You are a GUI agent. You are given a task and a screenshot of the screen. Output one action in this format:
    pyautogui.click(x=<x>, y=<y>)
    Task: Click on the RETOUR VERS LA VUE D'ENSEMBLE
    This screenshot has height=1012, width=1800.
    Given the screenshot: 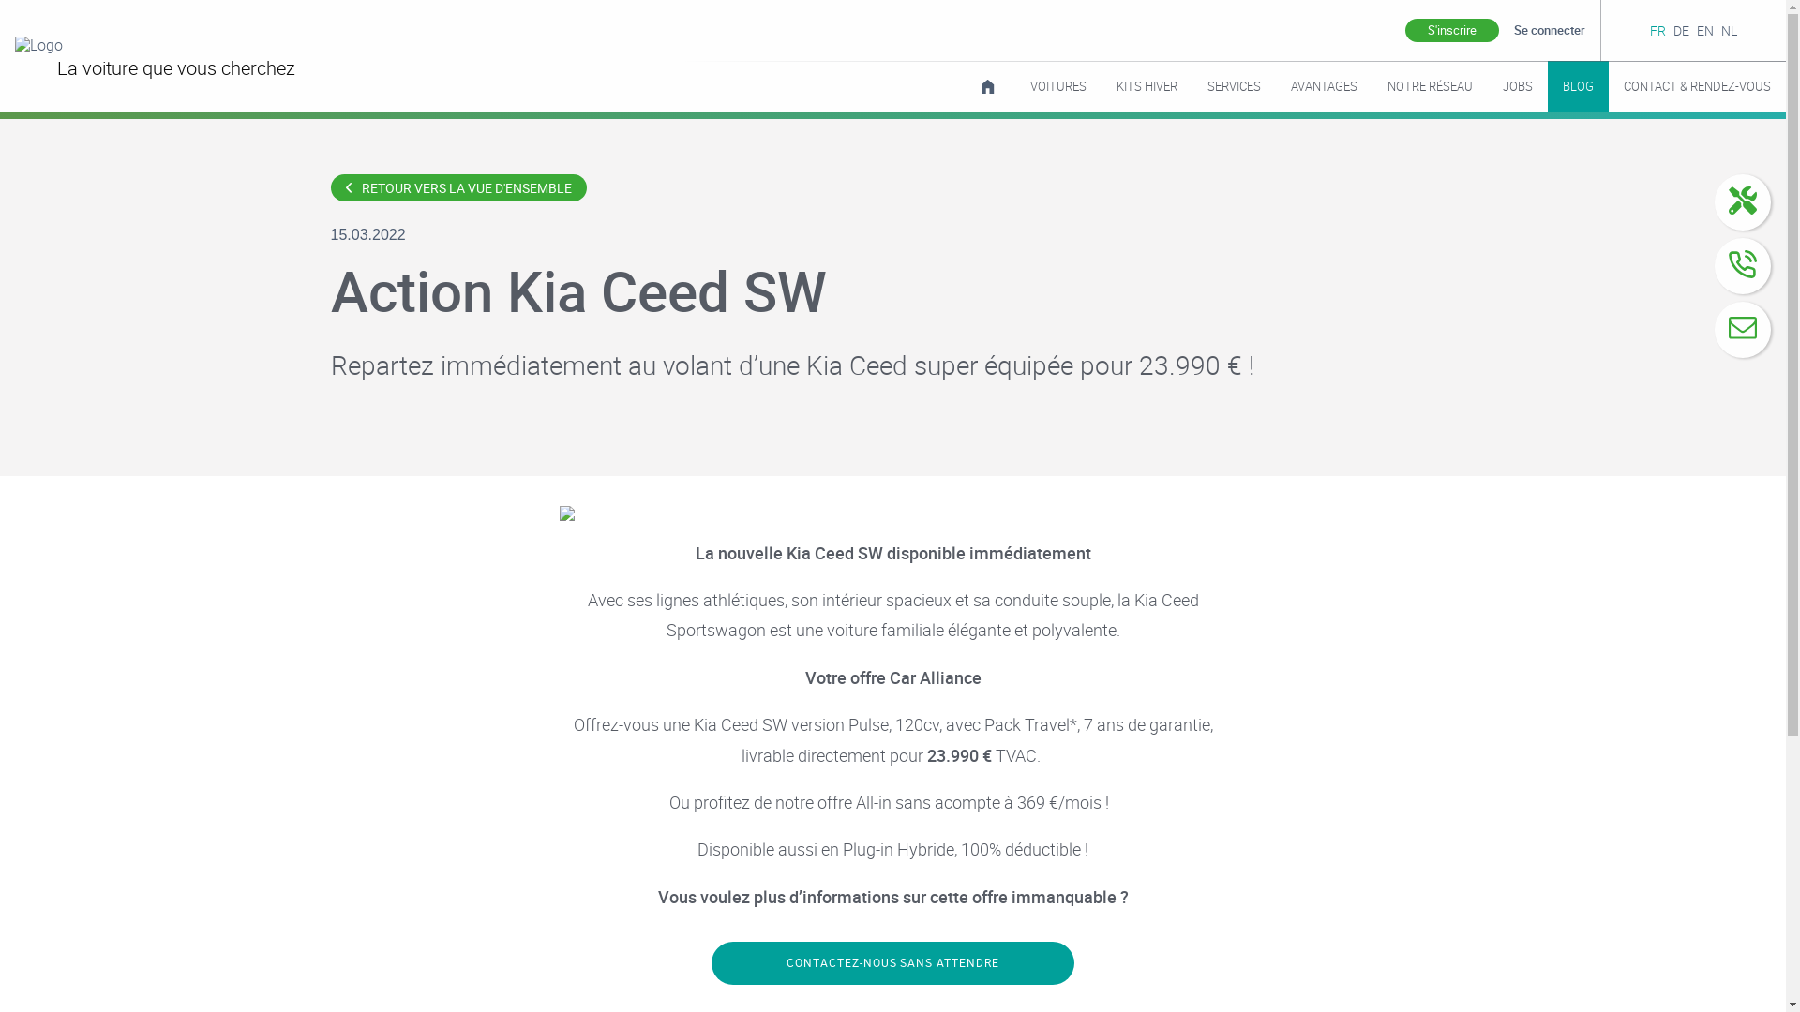 What is the action you would take?
    pyautogui.click(x=457, y=188)
    